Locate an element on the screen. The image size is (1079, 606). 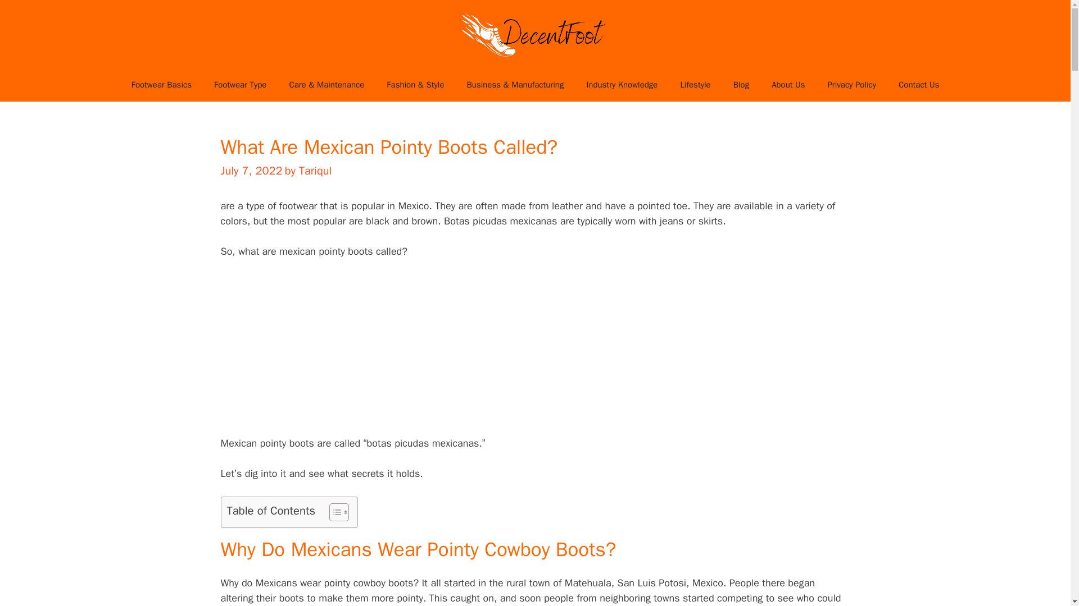
Privacy Policy is located at coordinates (851, 84).